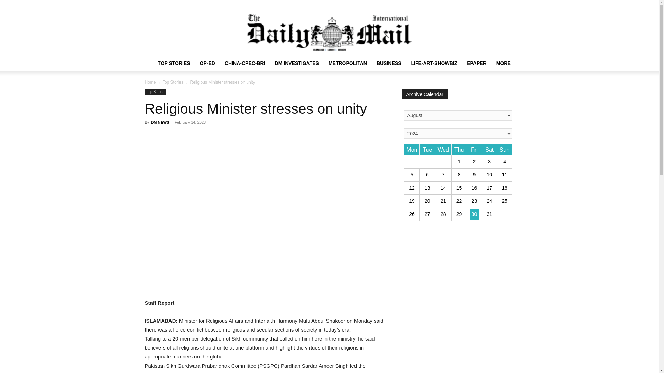  Describe the element at coordinates (348, 63) in the screenshot. I see `METROPOLITAN` at that location.